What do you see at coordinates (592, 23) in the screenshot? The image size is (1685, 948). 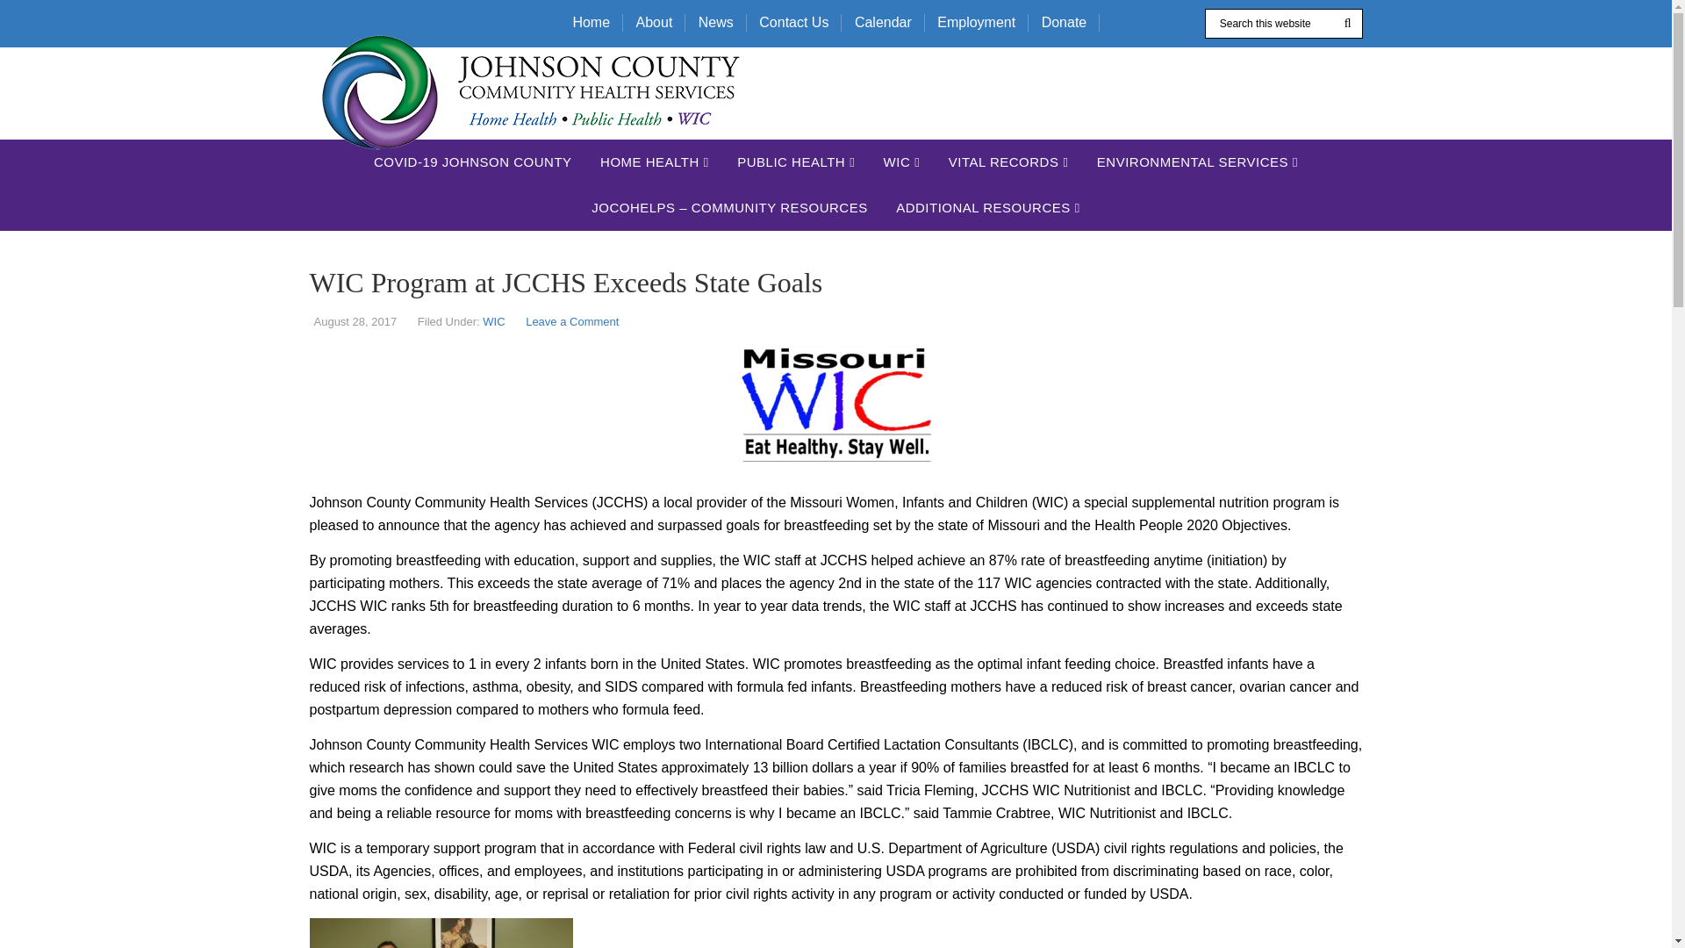 I see `Home` at bounding box center [592, 23].